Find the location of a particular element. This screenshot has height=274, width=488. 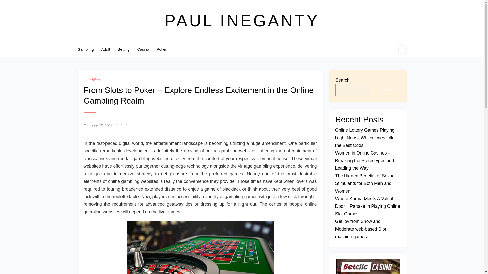

Search is located at coordinates (387, 90).